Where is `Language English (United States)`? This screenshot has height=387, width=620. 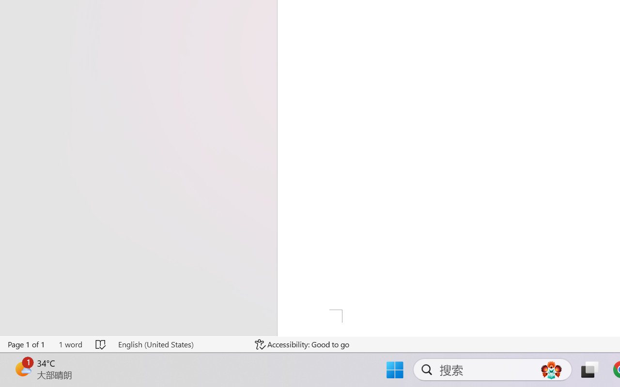 Language English (United States) is located at coordinates (179, 344).